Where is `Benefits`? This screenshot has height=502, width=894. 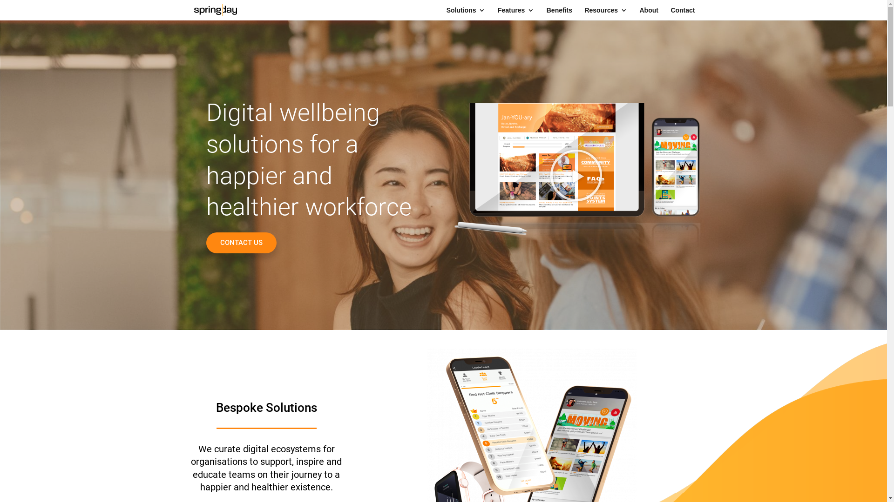
Benefits is located at coordinates (560, 14).